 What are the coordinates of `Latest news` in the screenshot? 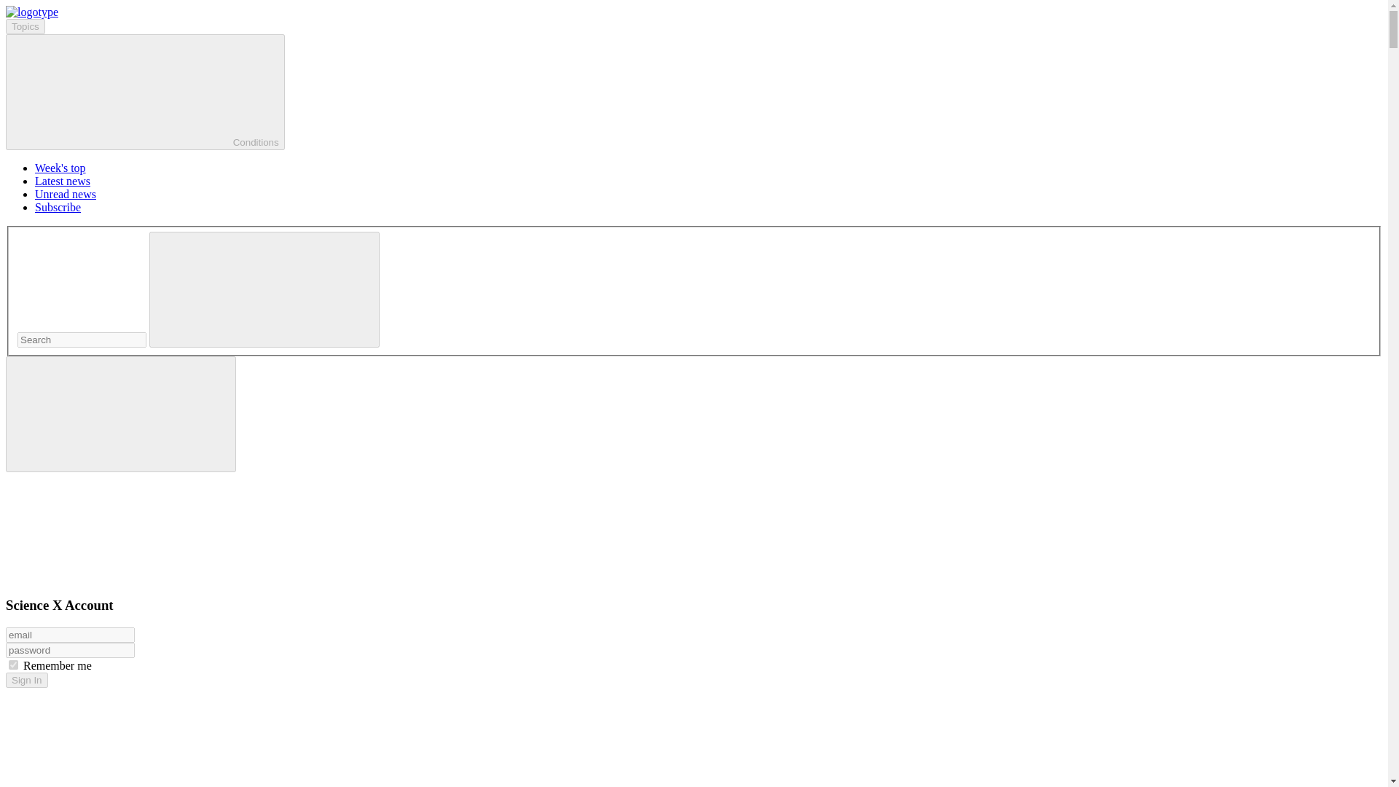 It's located at (63, 181).